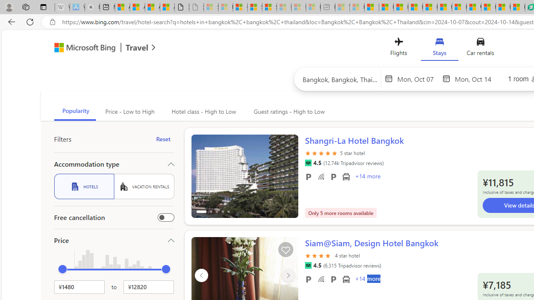  What do you see at coordinates (166, 269) in the screenshot?
I see `max ` at bounding box center [166, 269].